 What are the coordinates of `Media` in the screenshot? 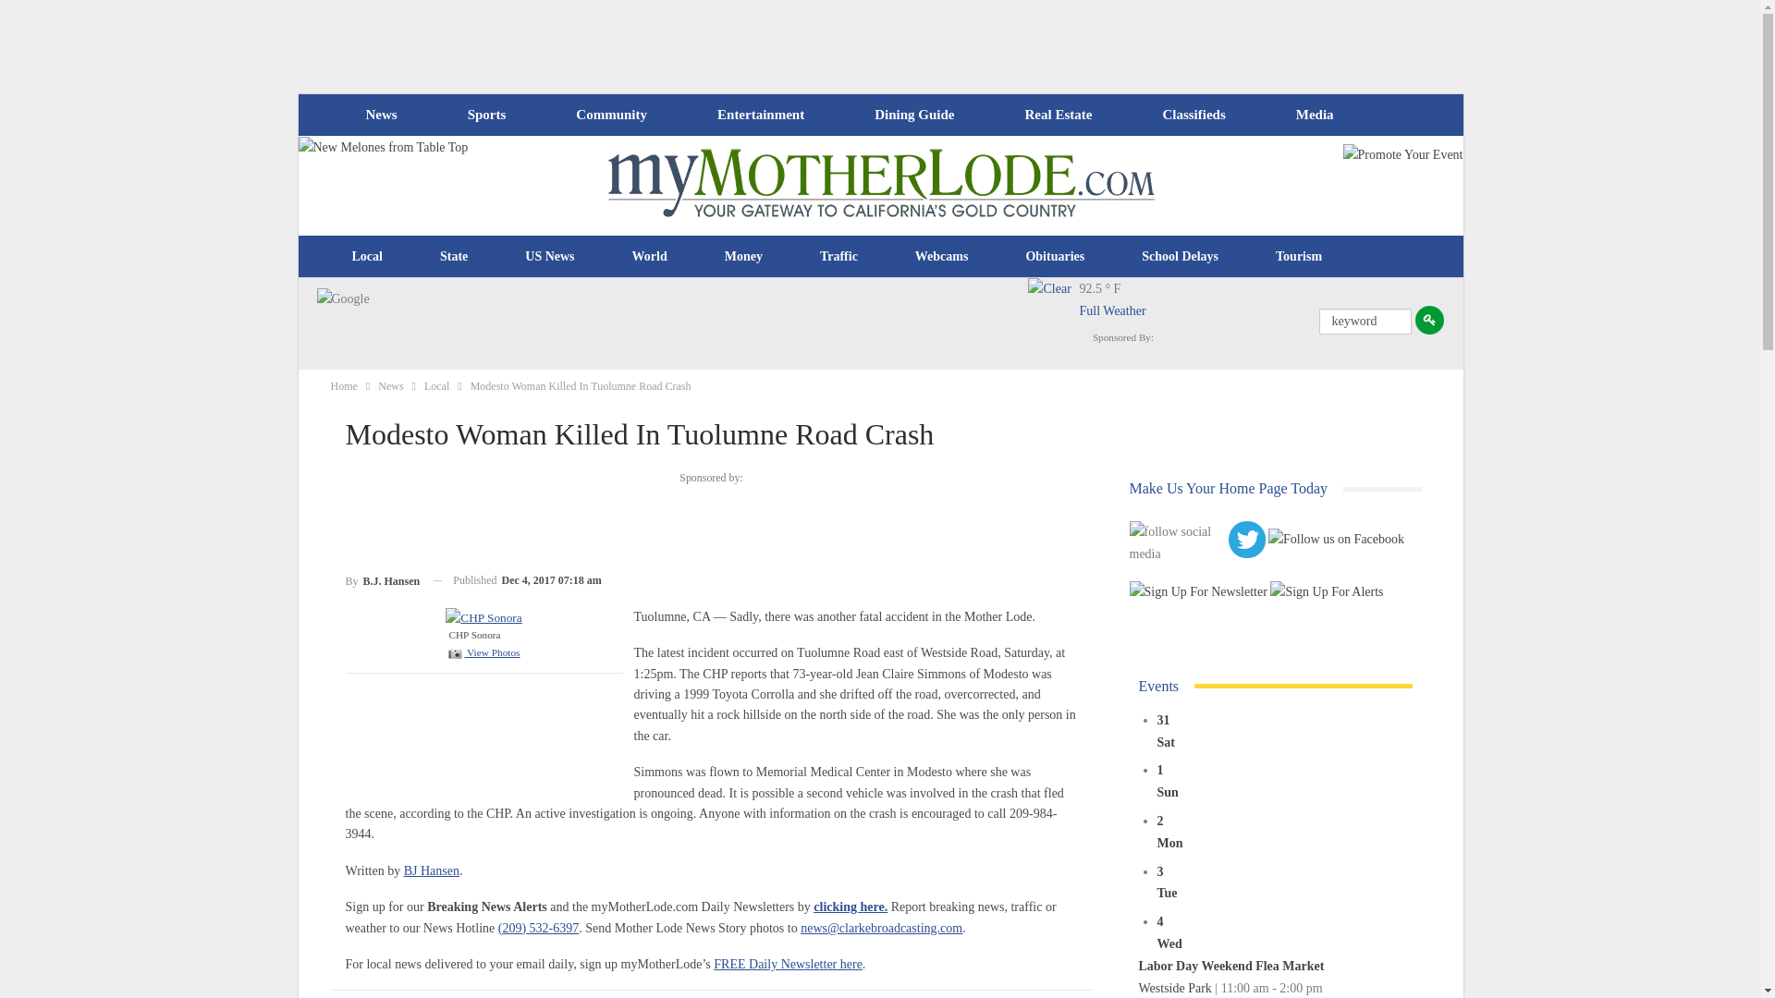 It's located at (1315, 115).